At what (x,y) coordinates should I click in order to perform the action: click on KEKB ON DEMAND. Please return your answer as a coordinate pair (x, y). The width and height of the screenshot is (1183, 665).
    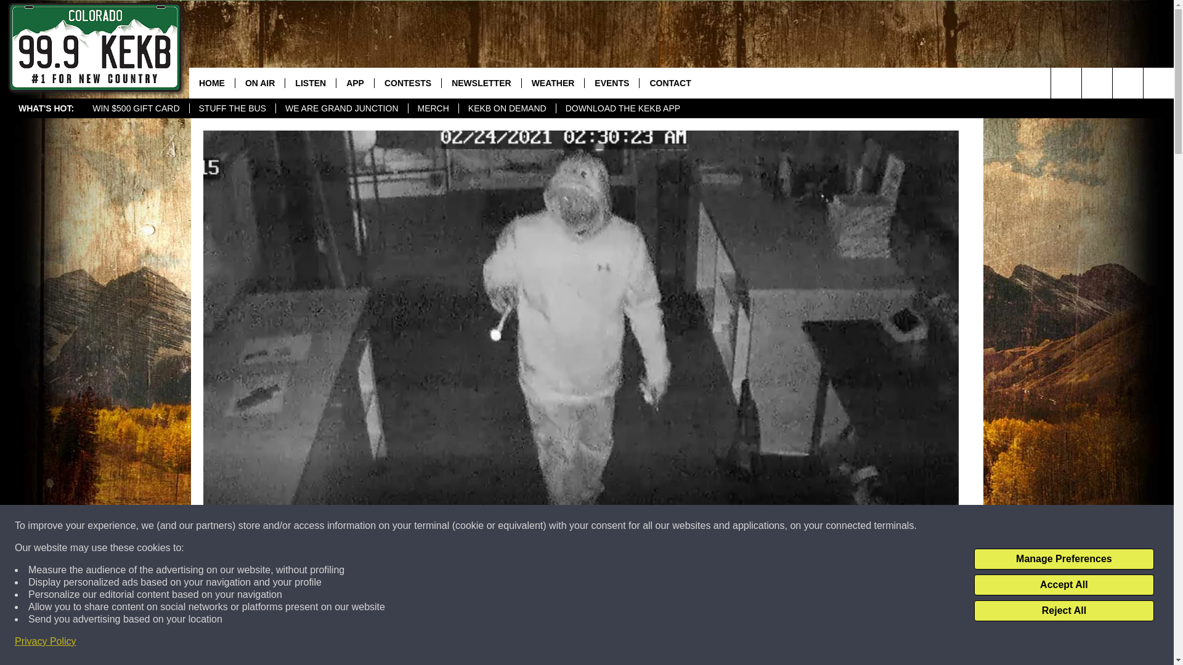
    Looking at the image, I should click on (507, 108).